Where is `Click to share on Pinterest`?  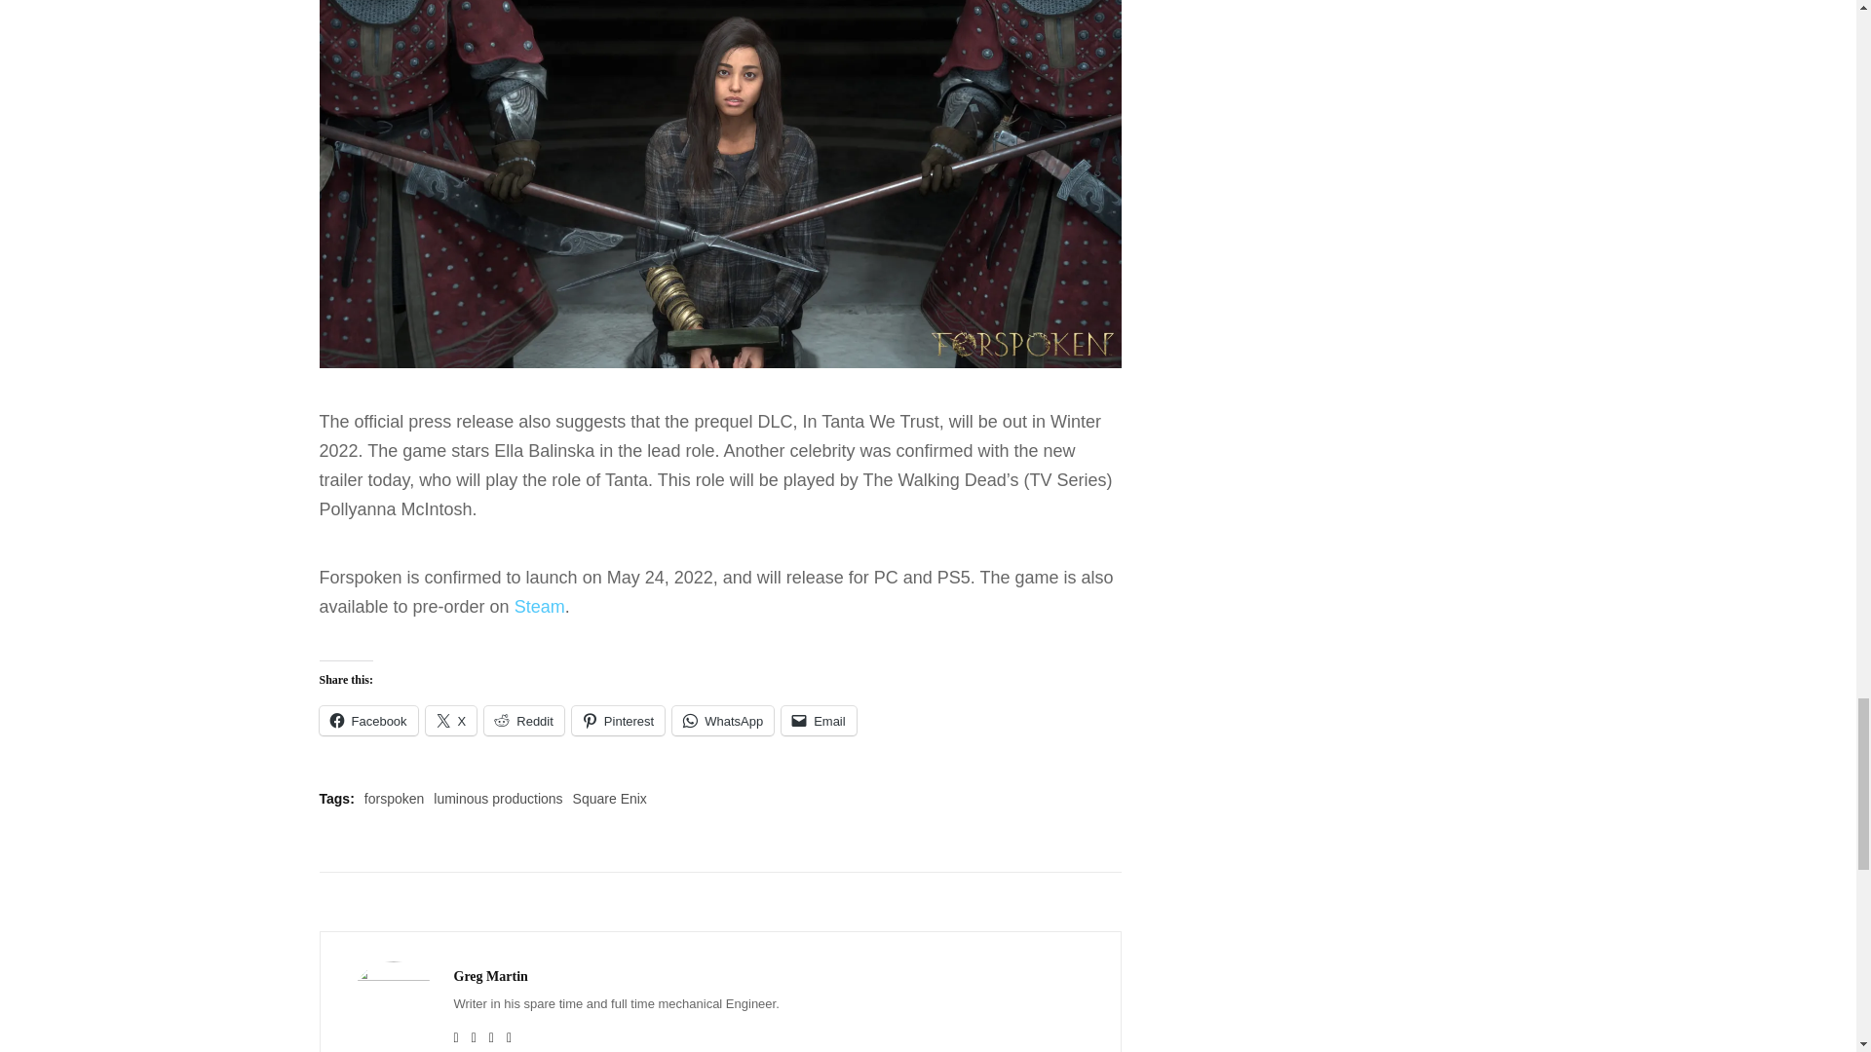 Click to share on Pinterest is located at coordinates (618, 719).